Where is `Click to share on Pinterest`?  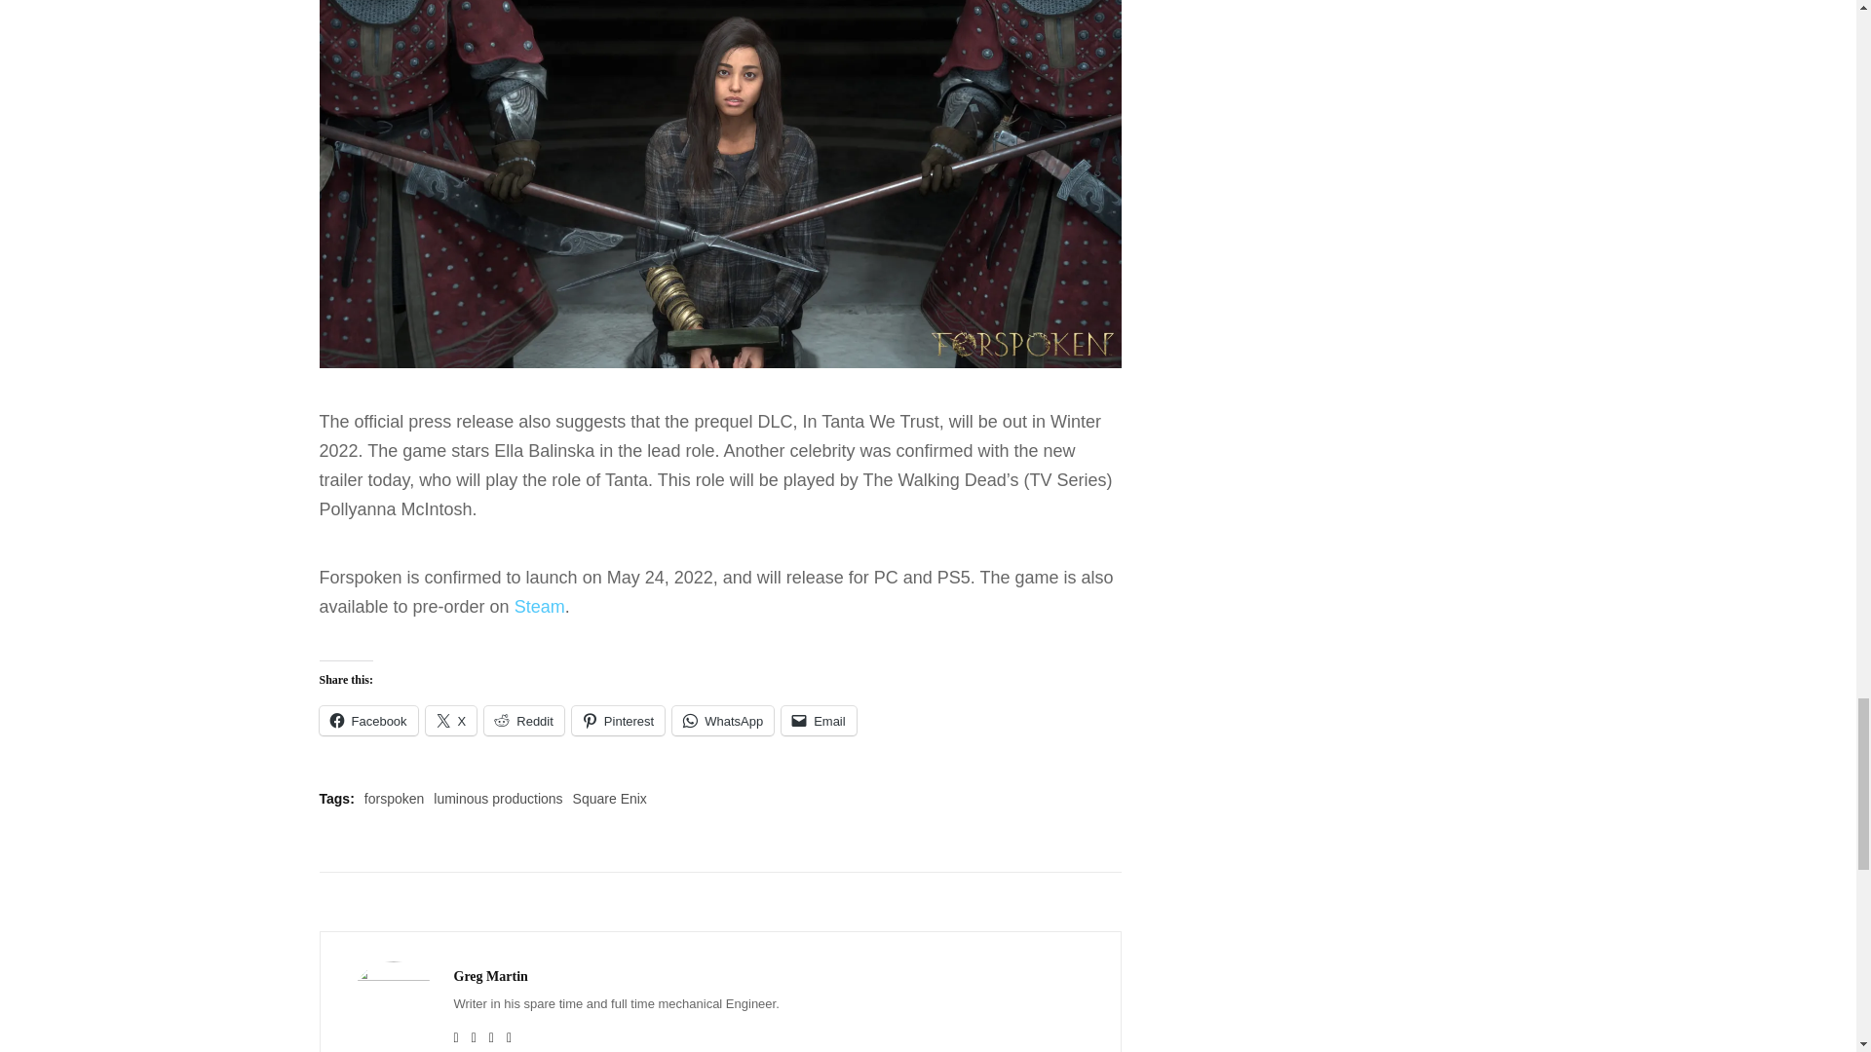 Click to share on Pinterest is located at coordinates (618, 719).